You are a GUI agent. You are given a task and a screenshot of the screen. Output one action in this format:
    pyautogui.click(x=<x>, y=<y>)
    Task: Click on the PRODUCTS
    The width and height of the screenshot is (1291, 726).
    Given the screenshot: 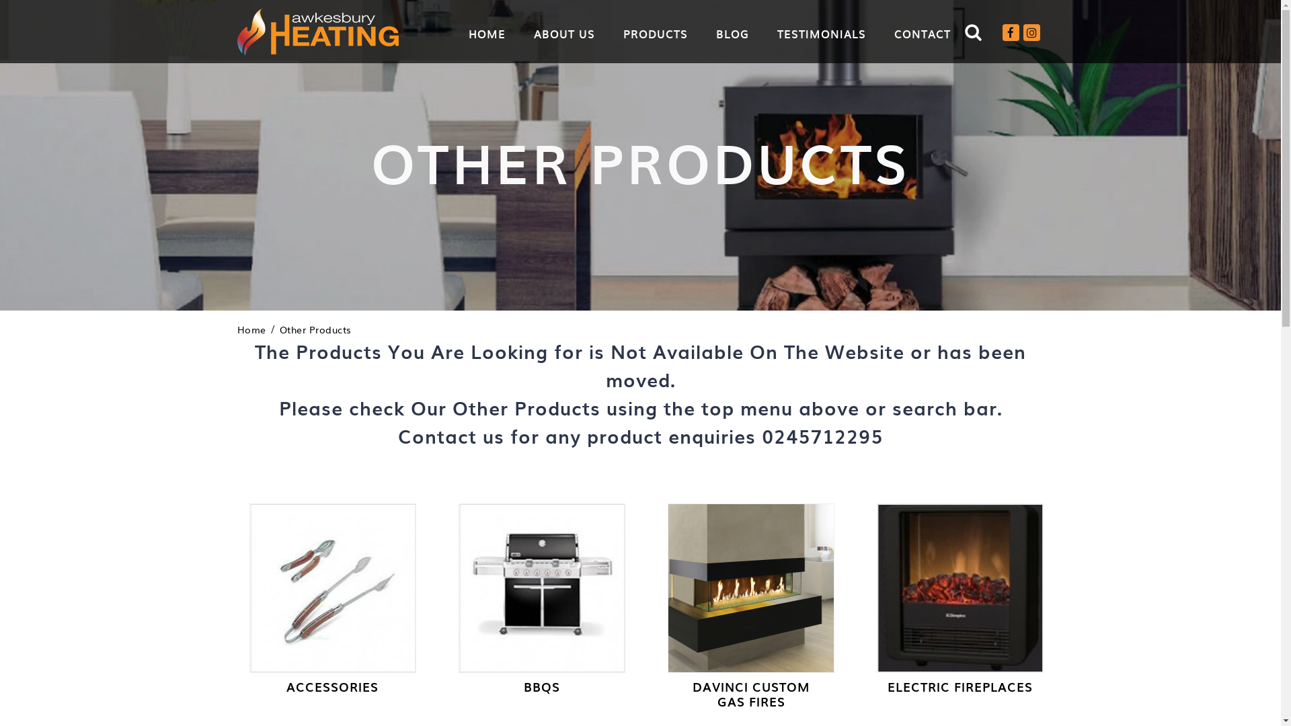 What is the action you would take?
    pyautogui.click(x=655, y=34)
    